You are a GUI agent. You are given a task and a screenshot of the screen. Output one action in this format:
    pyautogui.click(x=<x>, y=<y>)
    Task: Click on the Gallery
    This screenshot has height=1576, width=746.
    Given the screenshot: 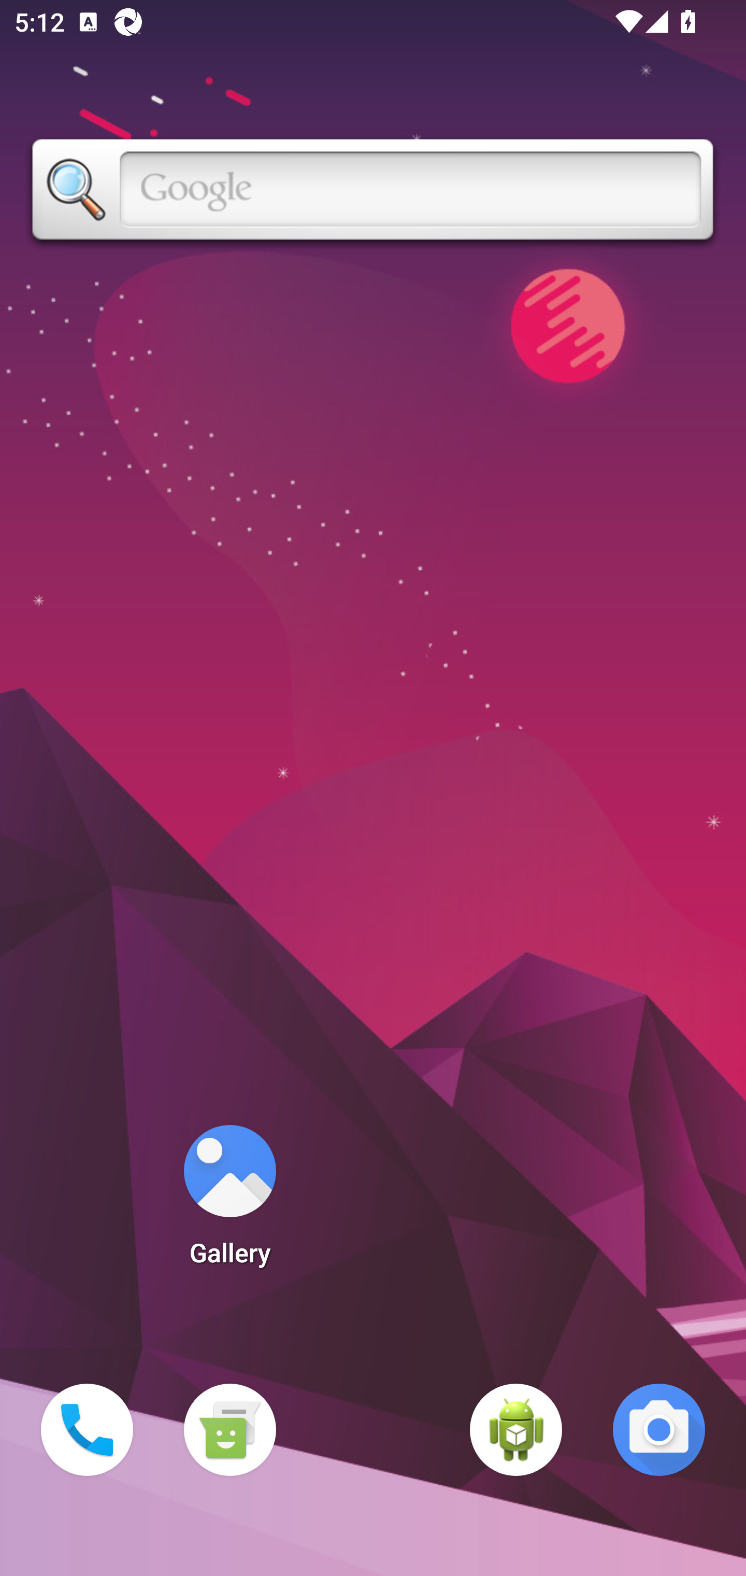 What is the action you would take?
    pyautogui.click(x=229, y=1202)
    